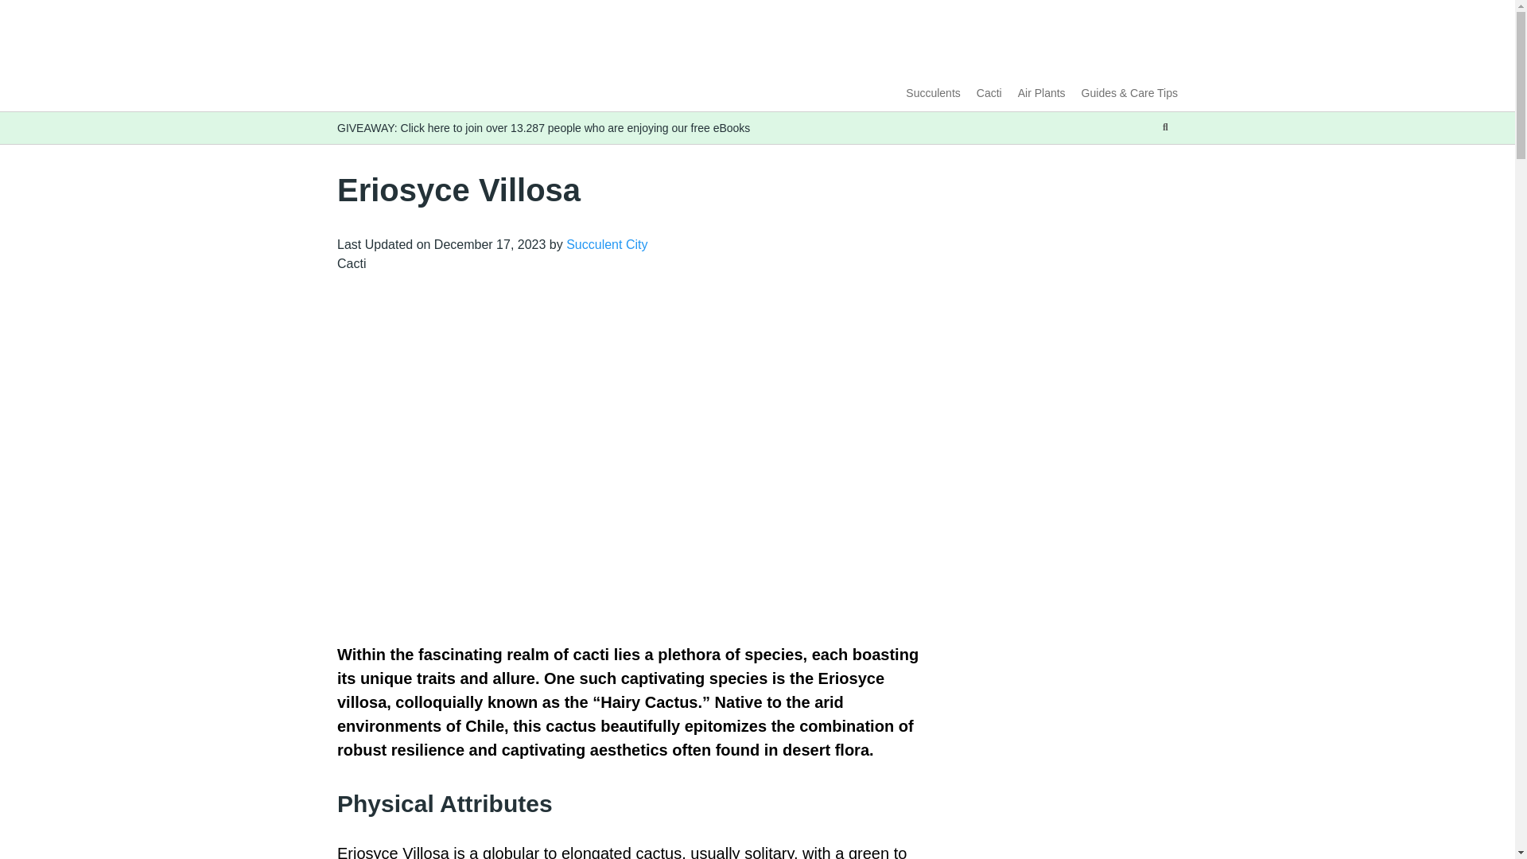  I want to click on Succulents, so click(932, 93).